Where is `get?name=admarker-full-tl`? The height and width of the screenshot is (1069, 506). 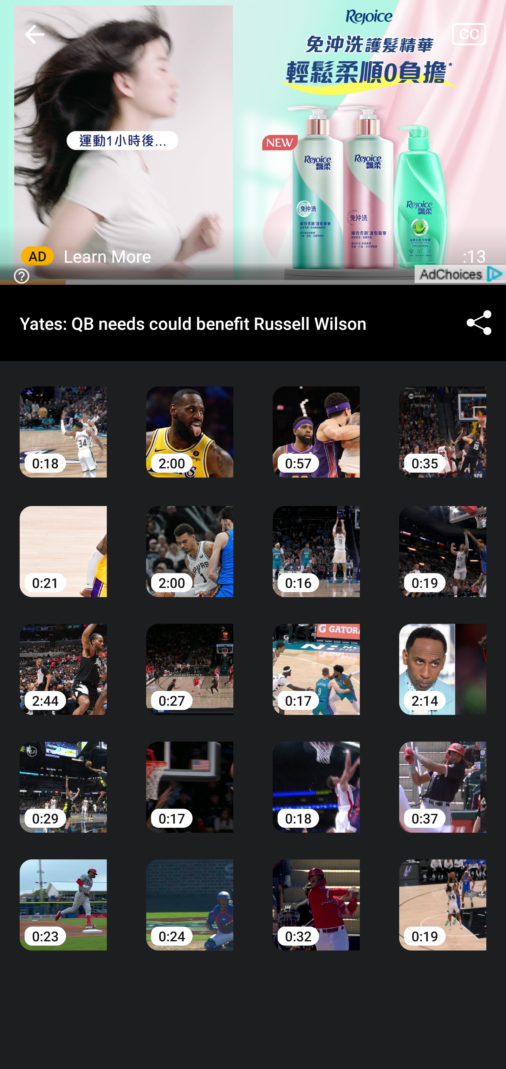 get?name=admarker-full-tl is located at coordinates (460, 274).